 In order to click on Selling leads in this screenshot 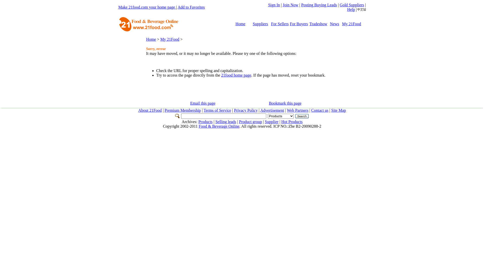, I will do `click(226, 122)`.